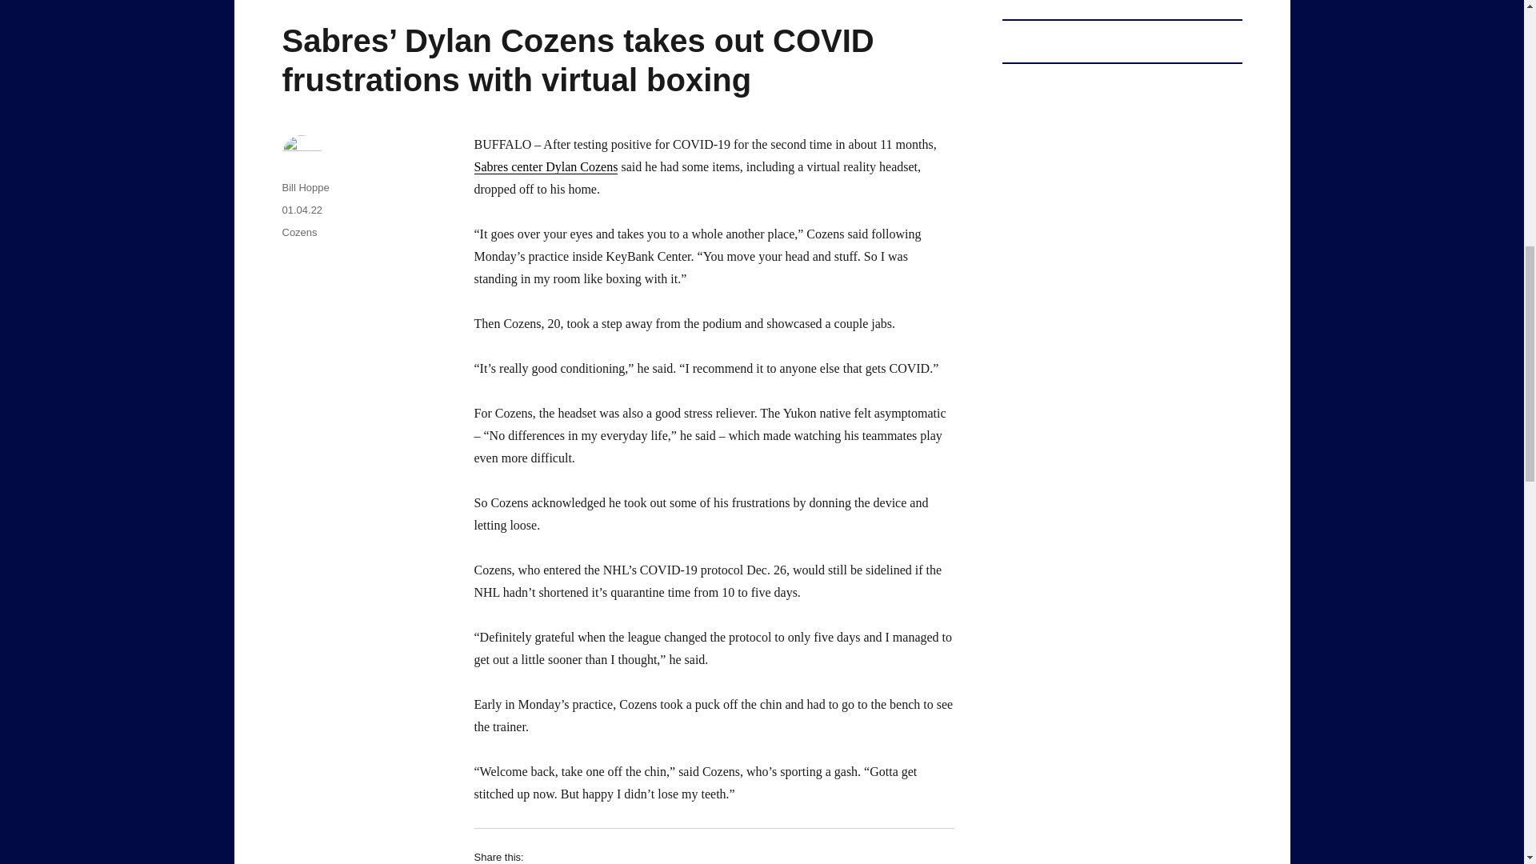 Image resolution: width=1536 pixels, height=864 pixels. I want to click on Bill Hoppe, so click(304, 187).